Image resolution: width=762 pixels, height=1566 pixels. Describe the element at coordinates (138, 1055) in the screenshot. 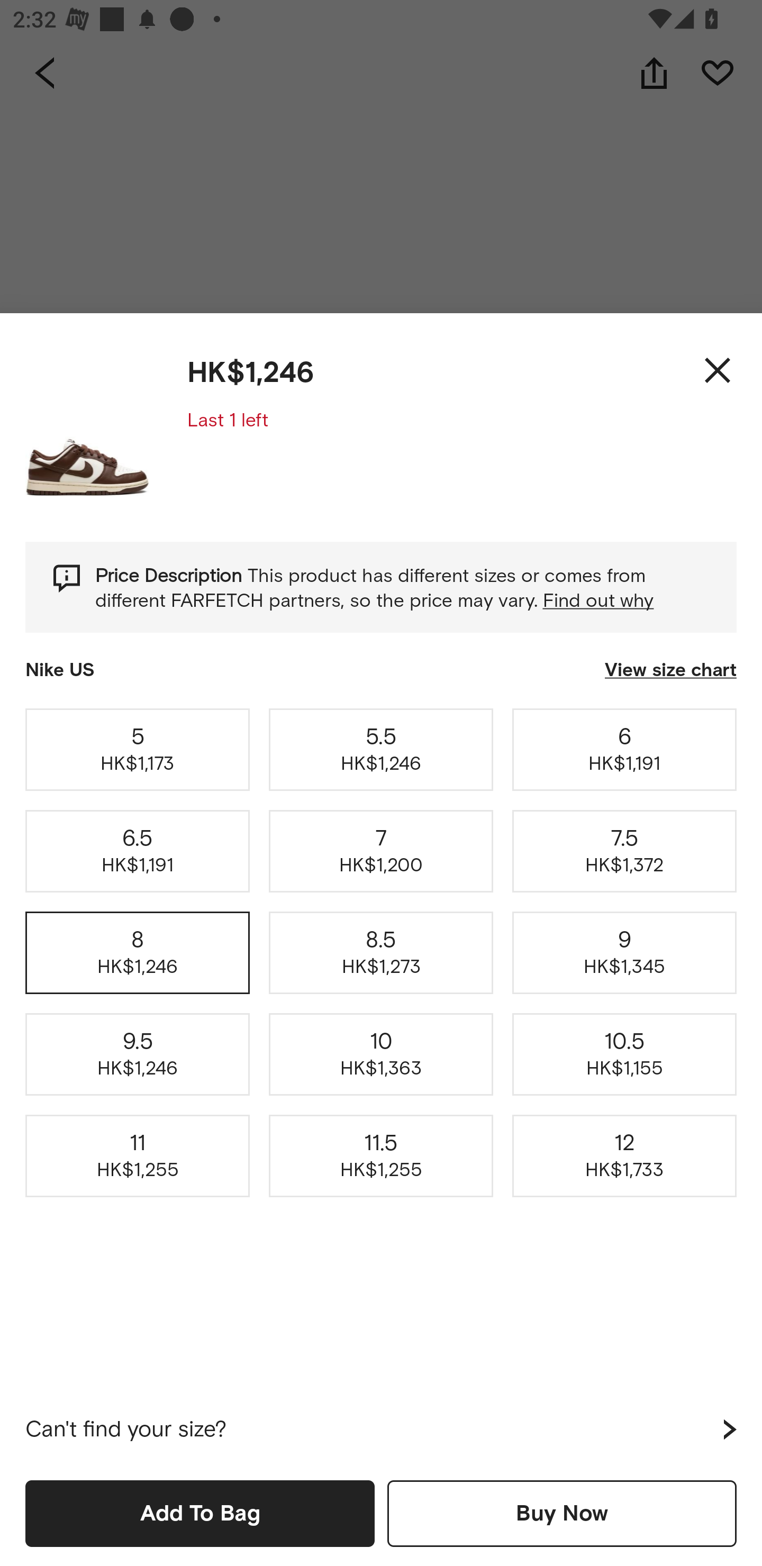

I see `9.5 HK$1,246` at that location.